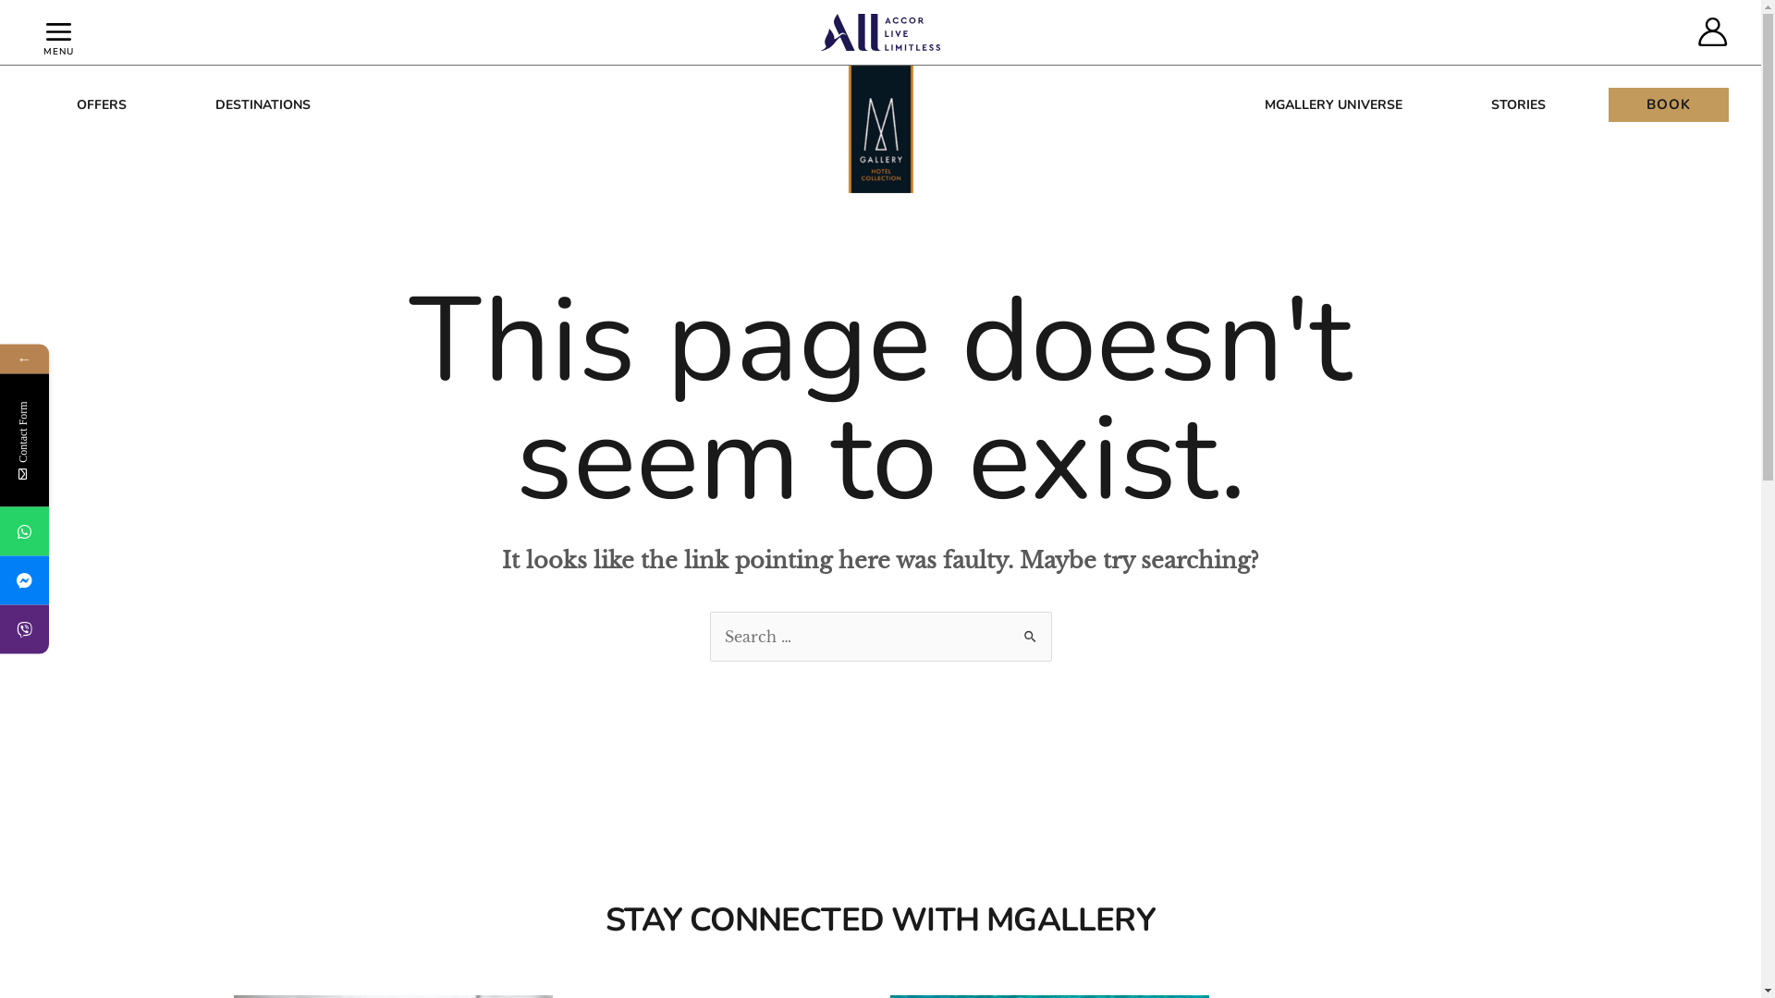  What do you see at coordinates (59, 32) in the screenshot?
I see `MAIN MENU
MENU` at bounding box center [59, 32].